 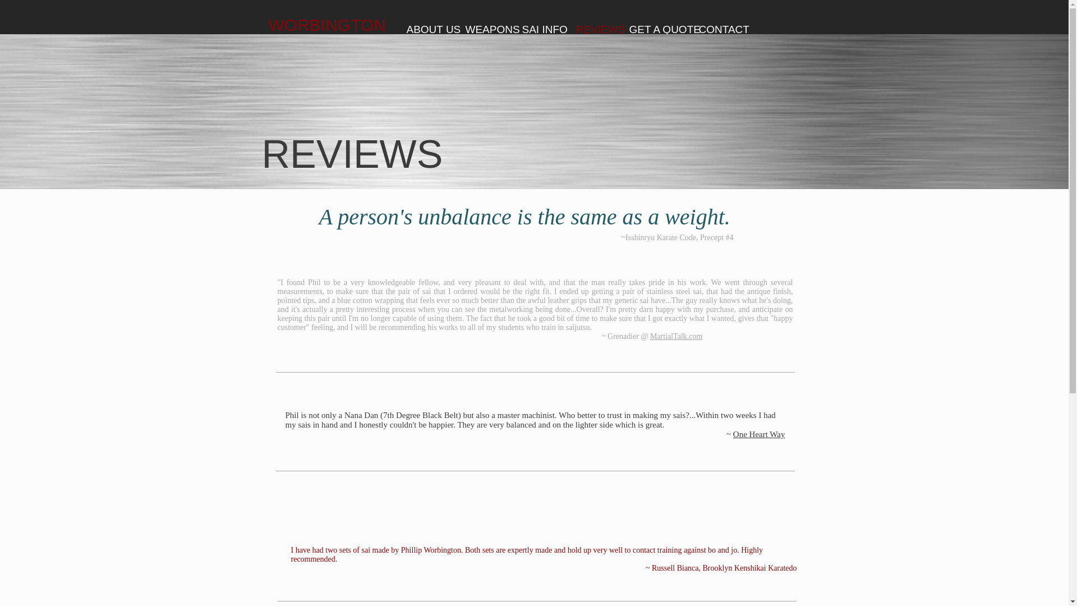 What do you see at coordinates (594, 29) in the screenshot?
I see `REVIEWS` at bounding box center [594, 29].